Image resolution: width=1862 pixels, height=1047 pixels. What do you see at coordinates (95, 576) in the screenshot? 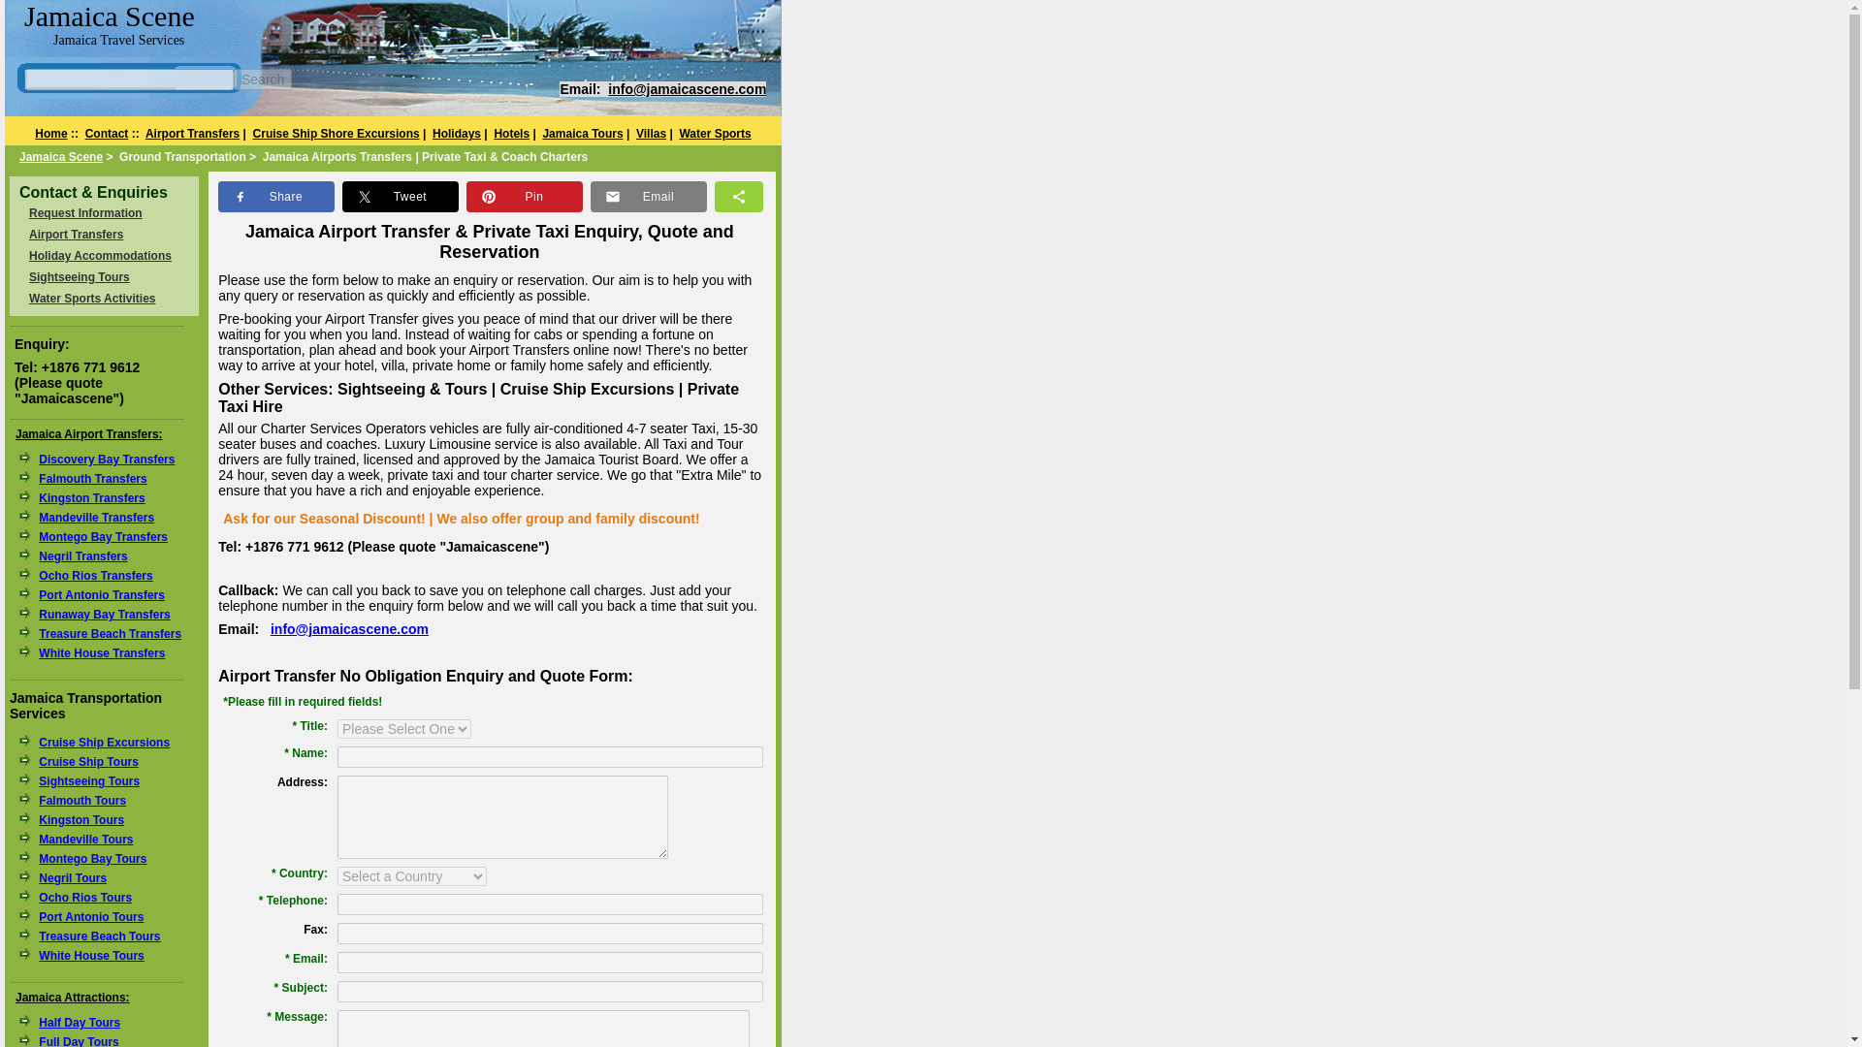
I see `Ocho Rios Transfers` at bounding box center [95, 576].